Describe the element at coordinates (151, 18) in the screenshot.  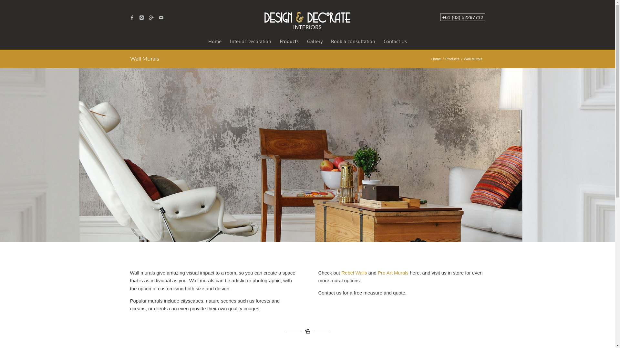
I see `Gplus` at that location.